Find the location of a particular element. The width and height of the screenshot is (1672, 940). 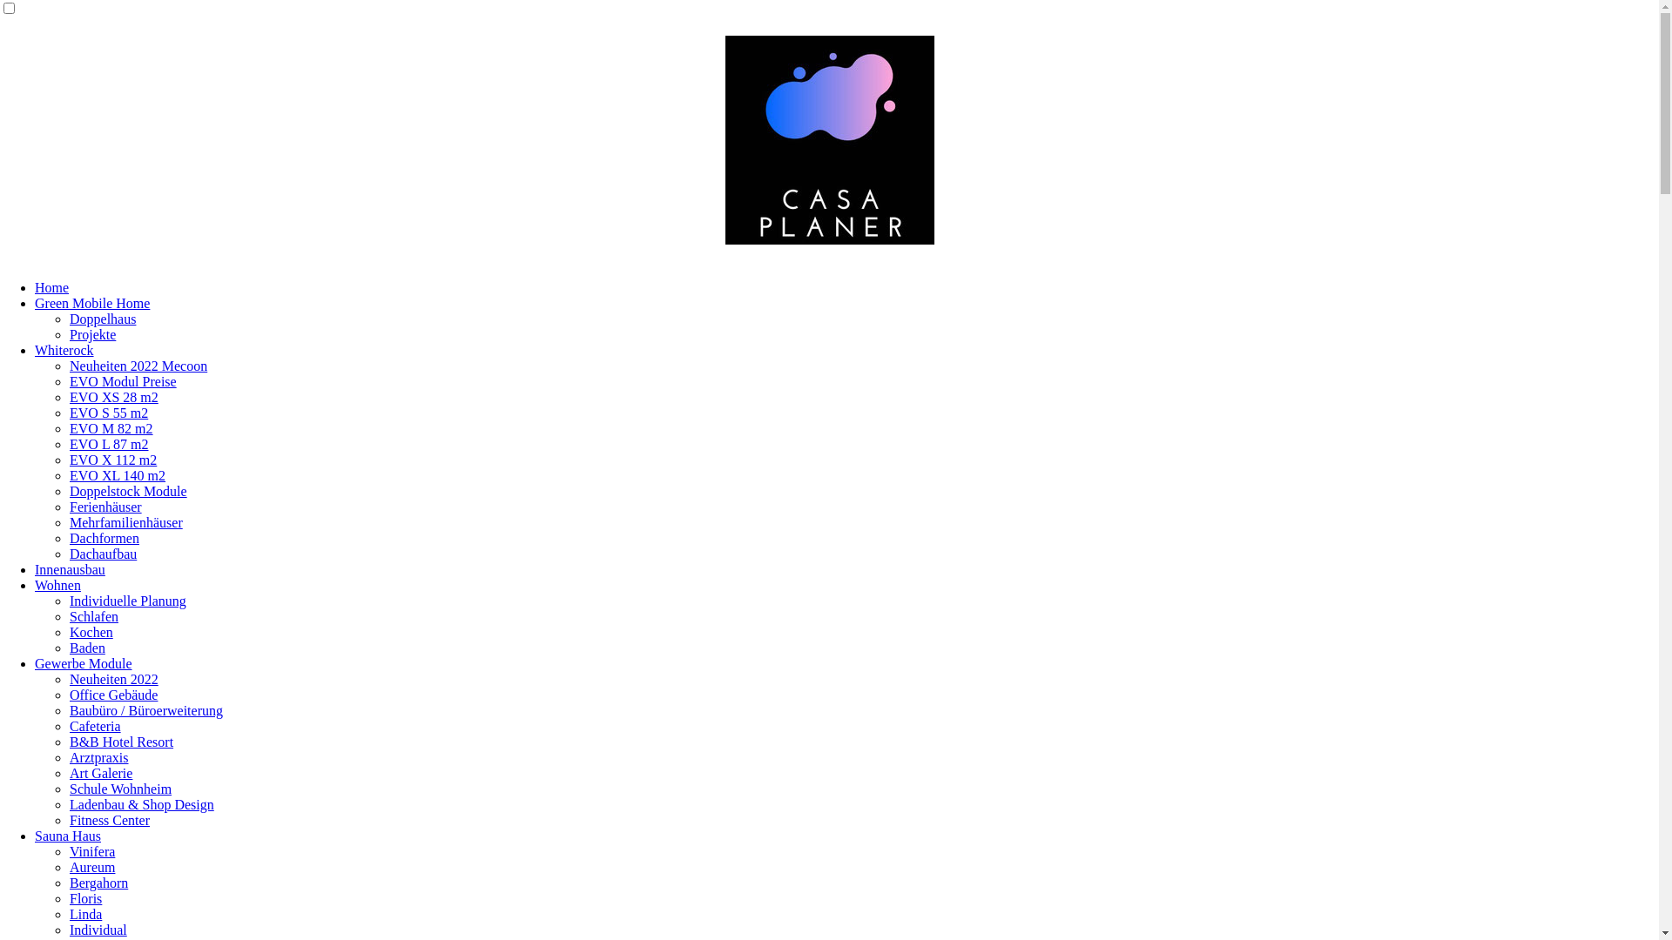

Linda is located at coordinates (85, 914).